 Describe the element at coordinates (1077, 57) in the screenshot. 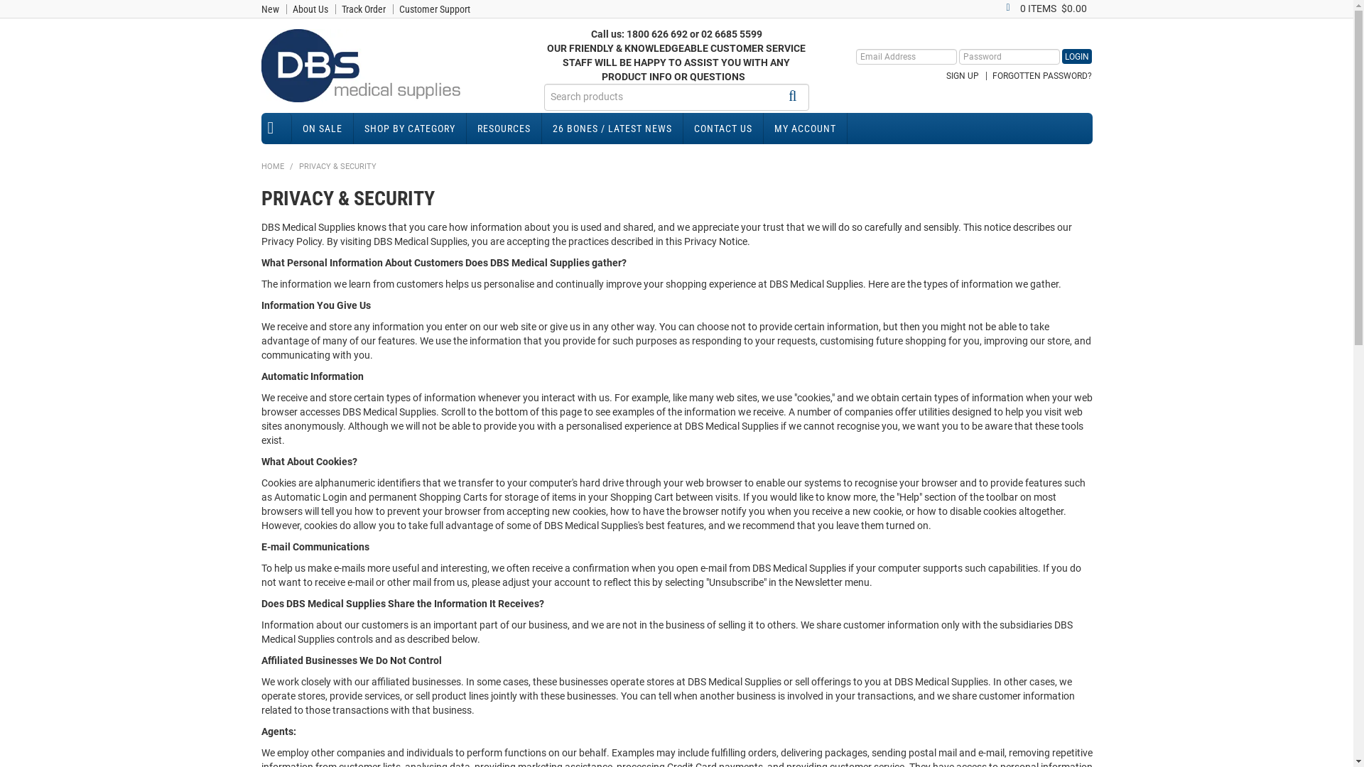

I see `Login` at that location.